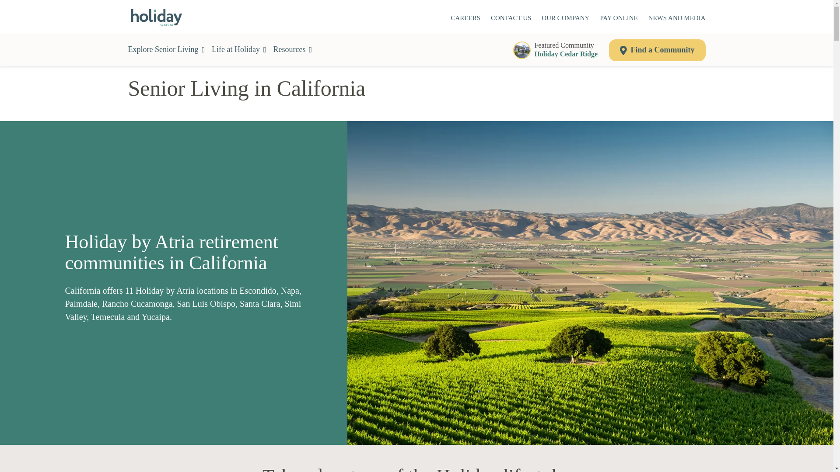 The width and height of the screenshot is (840, 472). What do you see at coordinates (619, 18) in the screenshot?
I see `NEWS AND MEDIA` at bounding box center [619, 18].